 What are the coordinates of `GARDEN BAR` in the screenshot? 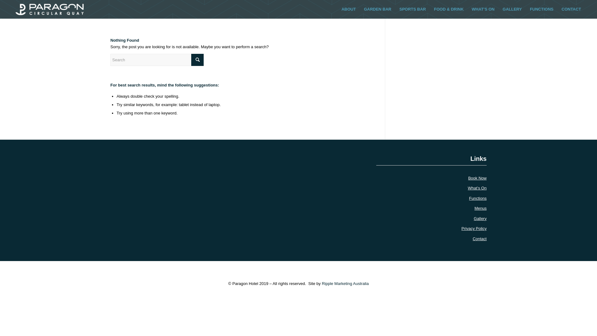 It's located at (377, 9).